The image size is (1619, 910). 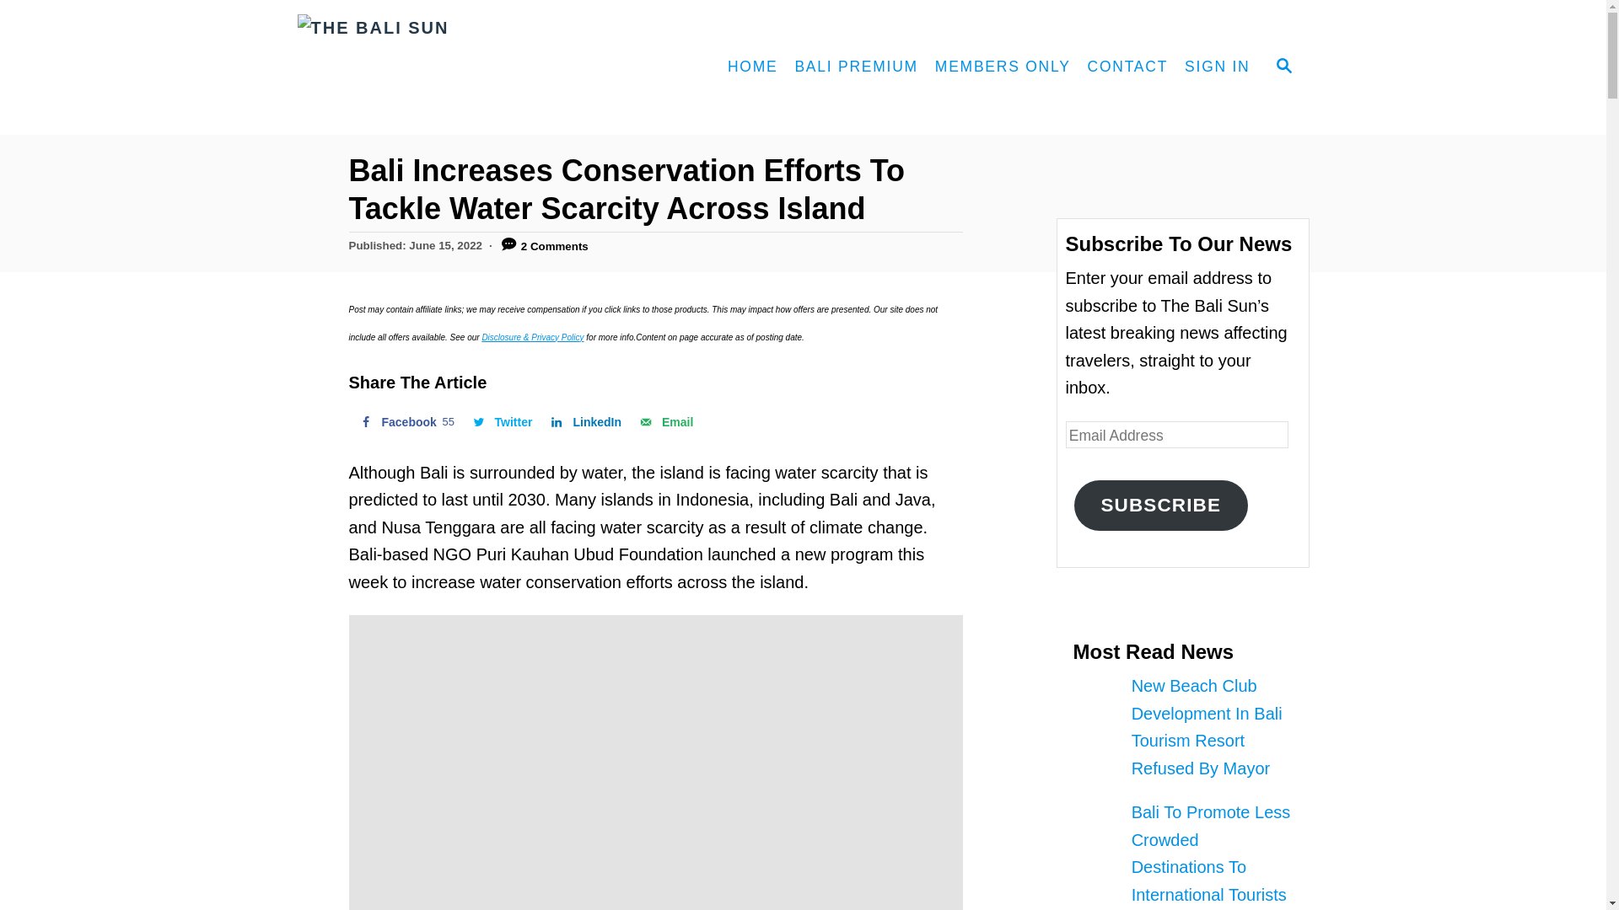 What do you see at coordinates (501, 421) in the screenshot?
I see `The Bali Sun` at bounding box center [501, 421].